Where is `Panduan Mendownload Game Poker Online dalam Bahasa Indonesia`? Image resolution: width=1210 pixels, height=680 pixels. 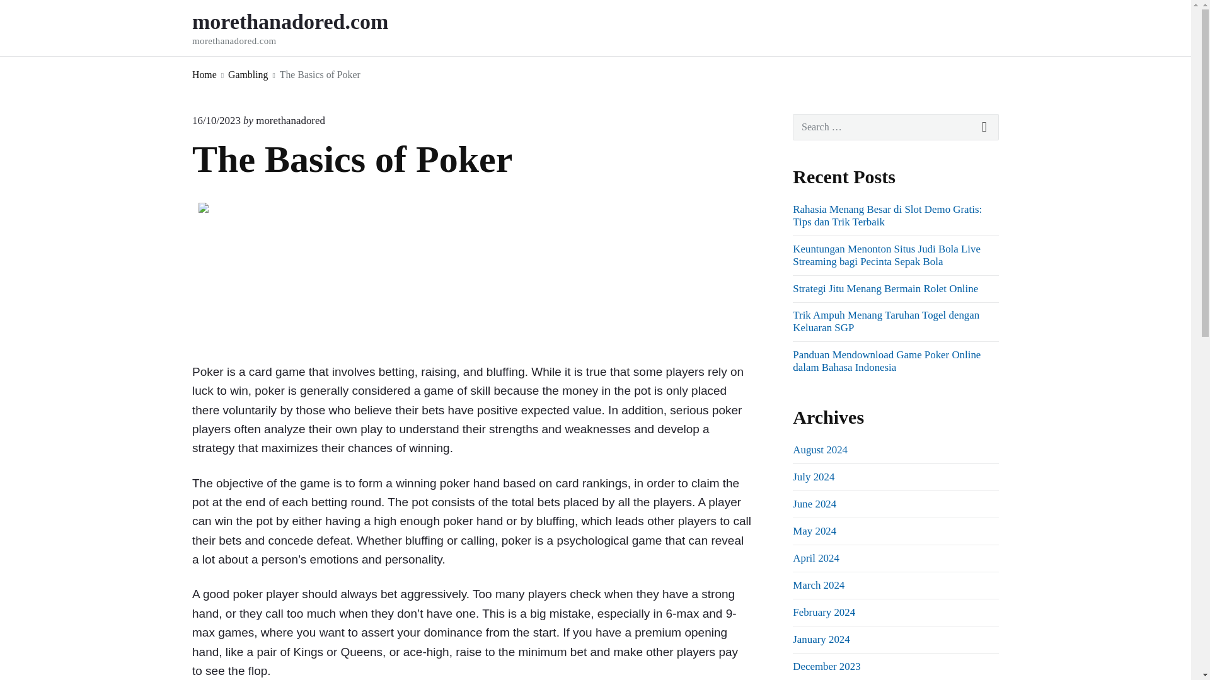
Panduan Mendownload Game Poker Online dalam Bahasa Indonesia is located at coordinates (886, 361).